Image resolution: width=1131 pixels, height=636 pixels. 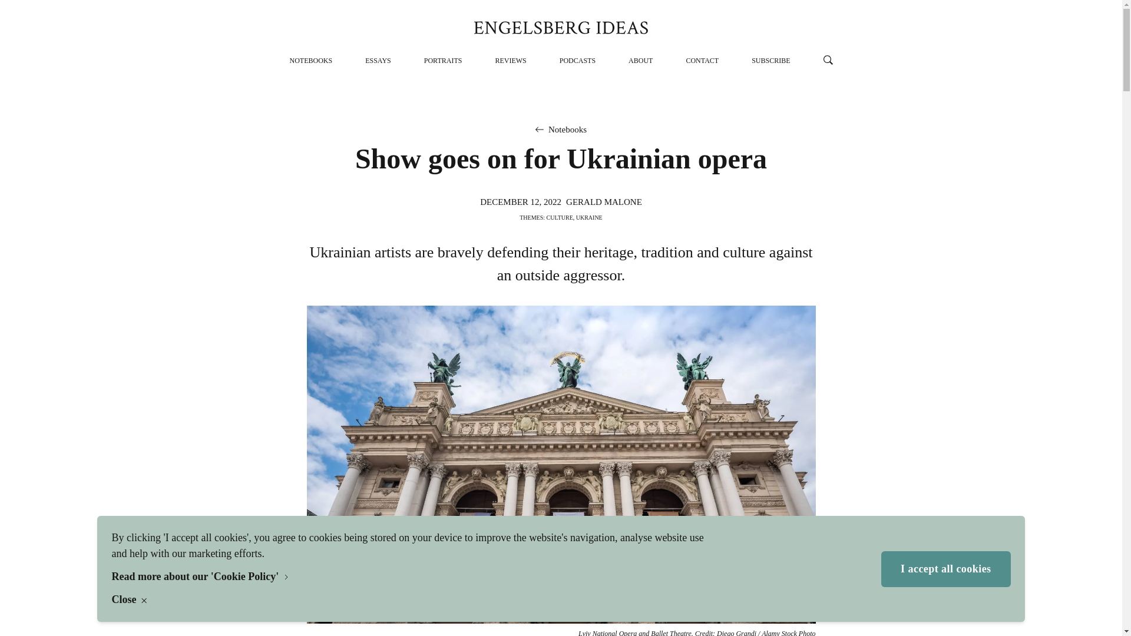 I want to click on PODCASTS, so click(x=577, y=61).